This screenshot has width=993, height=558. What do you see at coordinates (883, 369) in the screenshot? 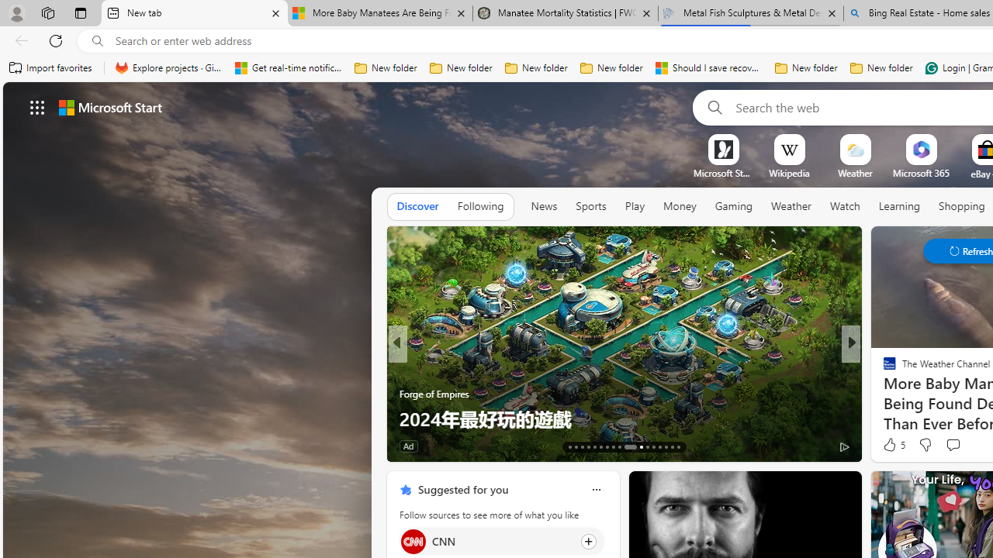
I see `The Verge` at bounding box center [883, 369].